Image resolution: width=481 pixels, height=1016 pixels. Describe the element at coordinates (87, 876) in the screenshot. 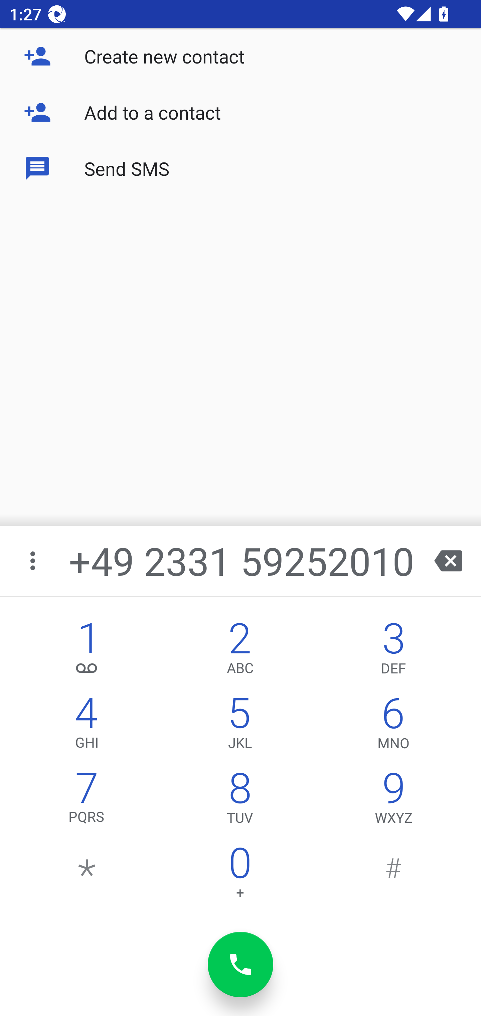

I see `*` at that location.